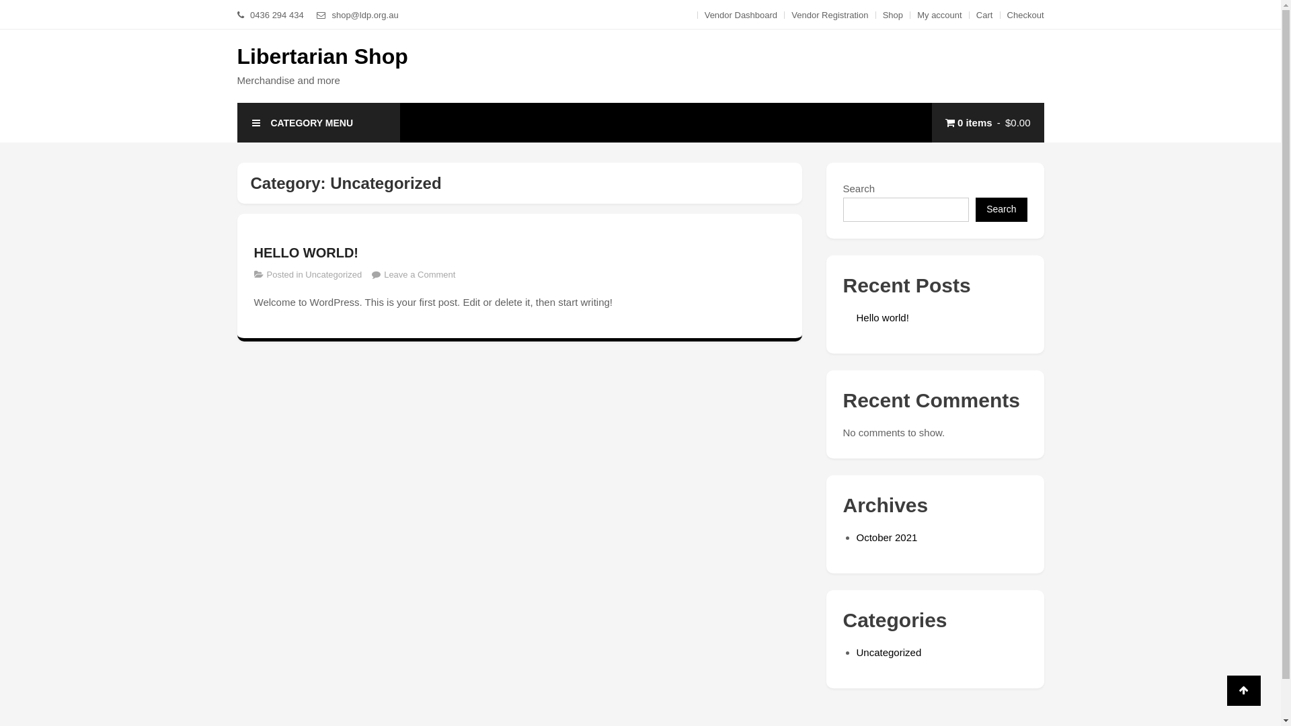  Describe the element at coordinates (888, 538) in the screenshot. I see `October 2021` at that location.